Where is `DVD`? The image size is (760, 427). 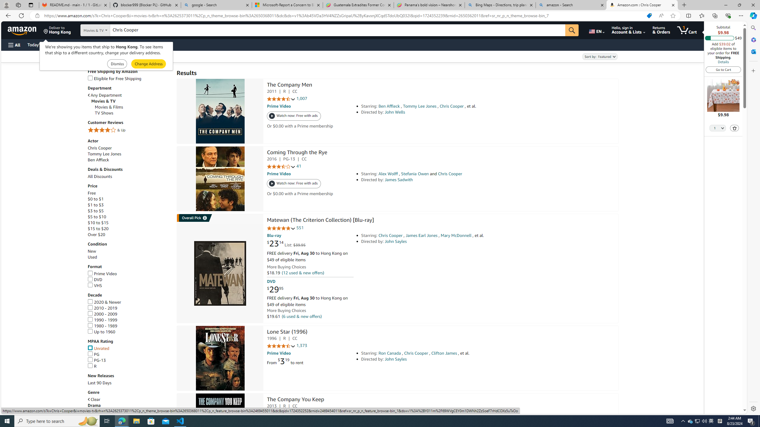 DVD is located at coordinates (95, 280).